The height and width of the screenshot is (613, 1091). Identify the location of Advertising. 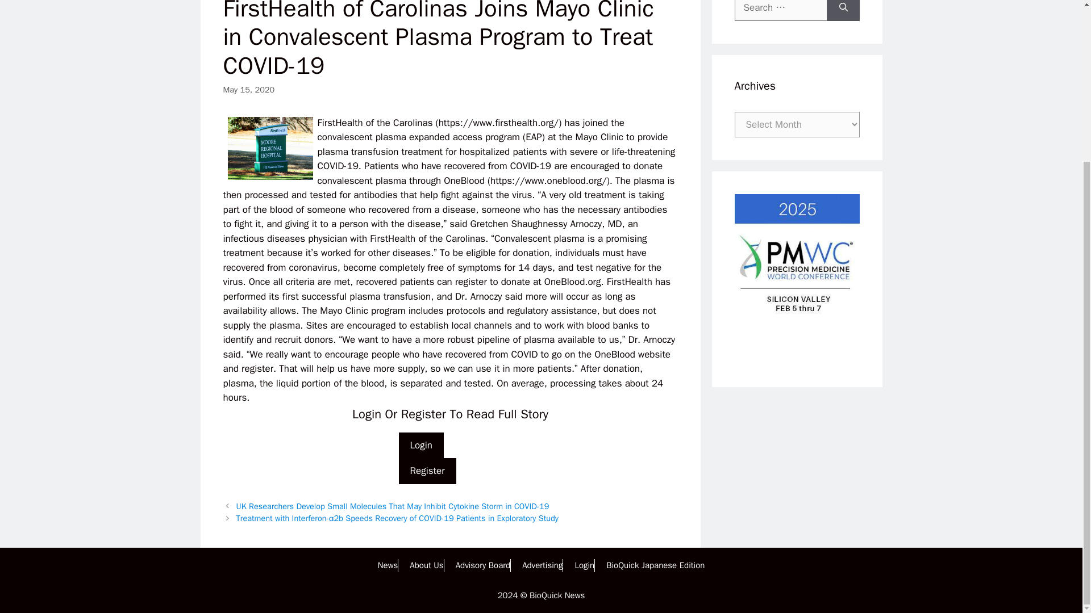
(542, 565).